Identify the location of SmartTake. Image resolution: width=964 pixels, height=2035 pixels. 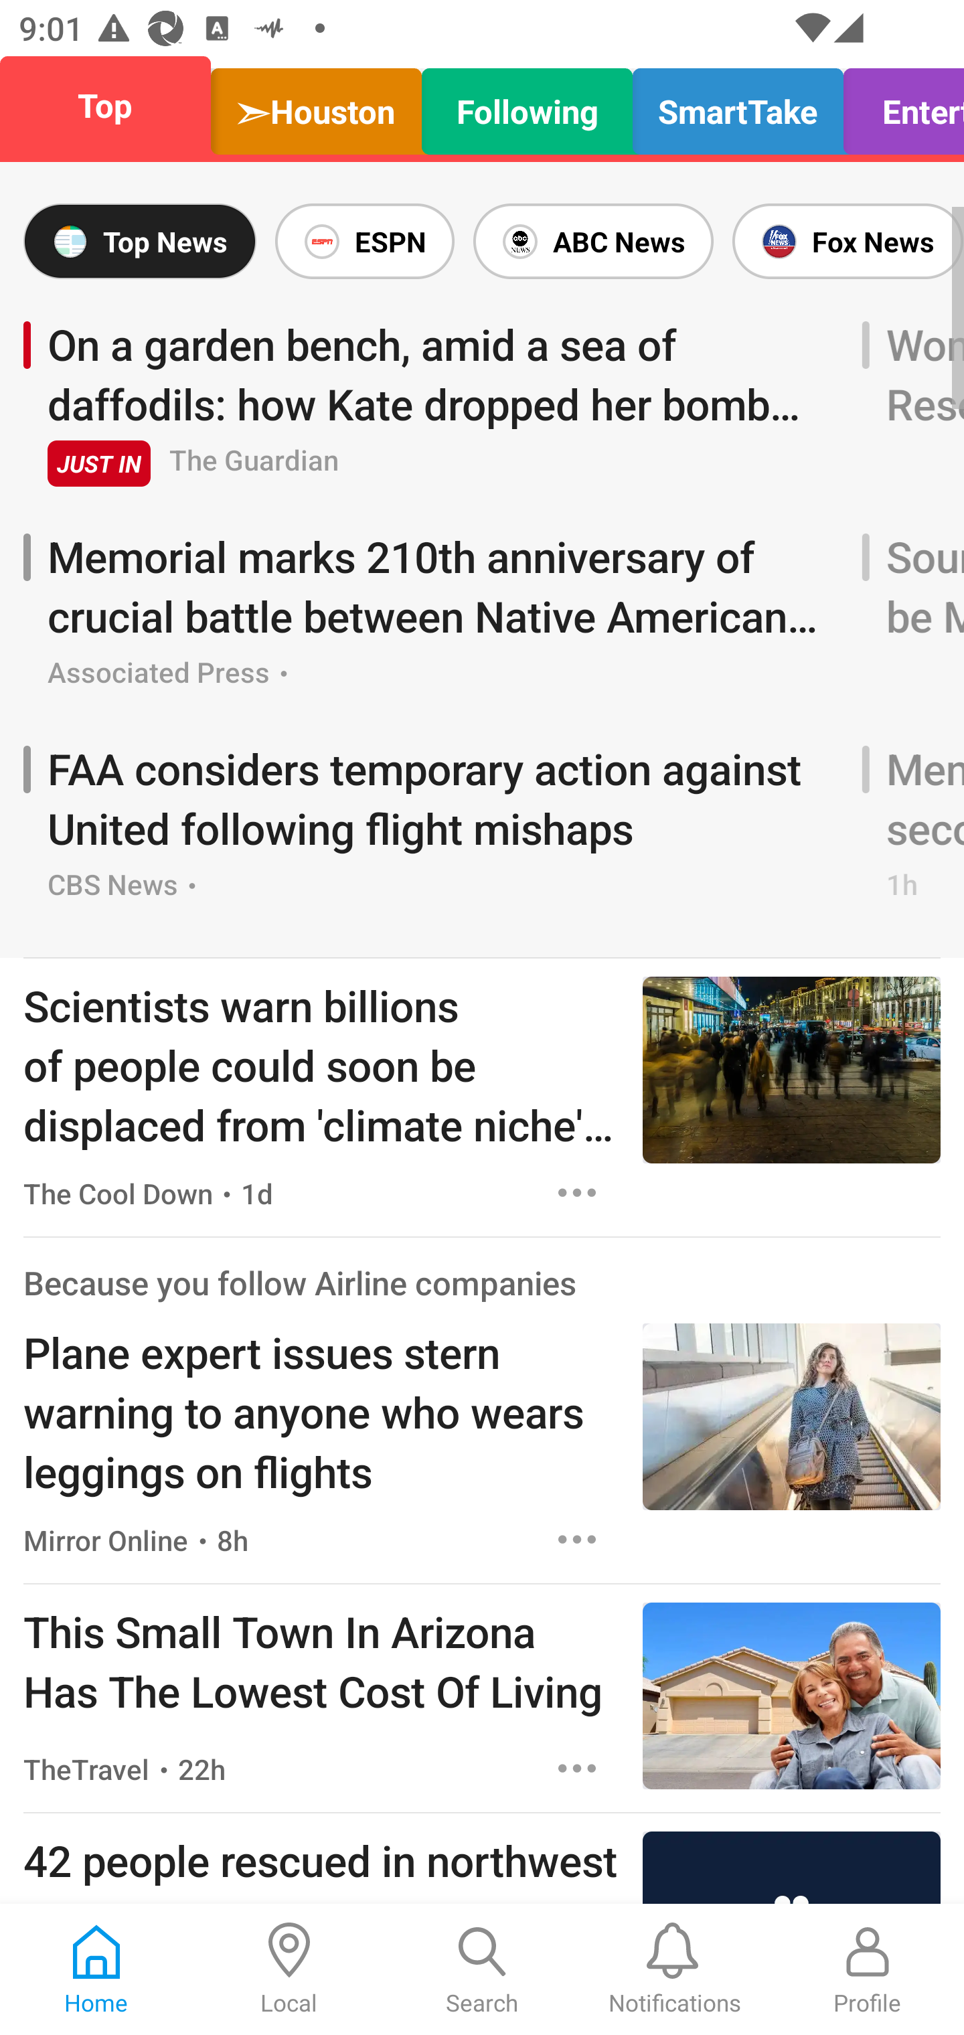
(738, 106).